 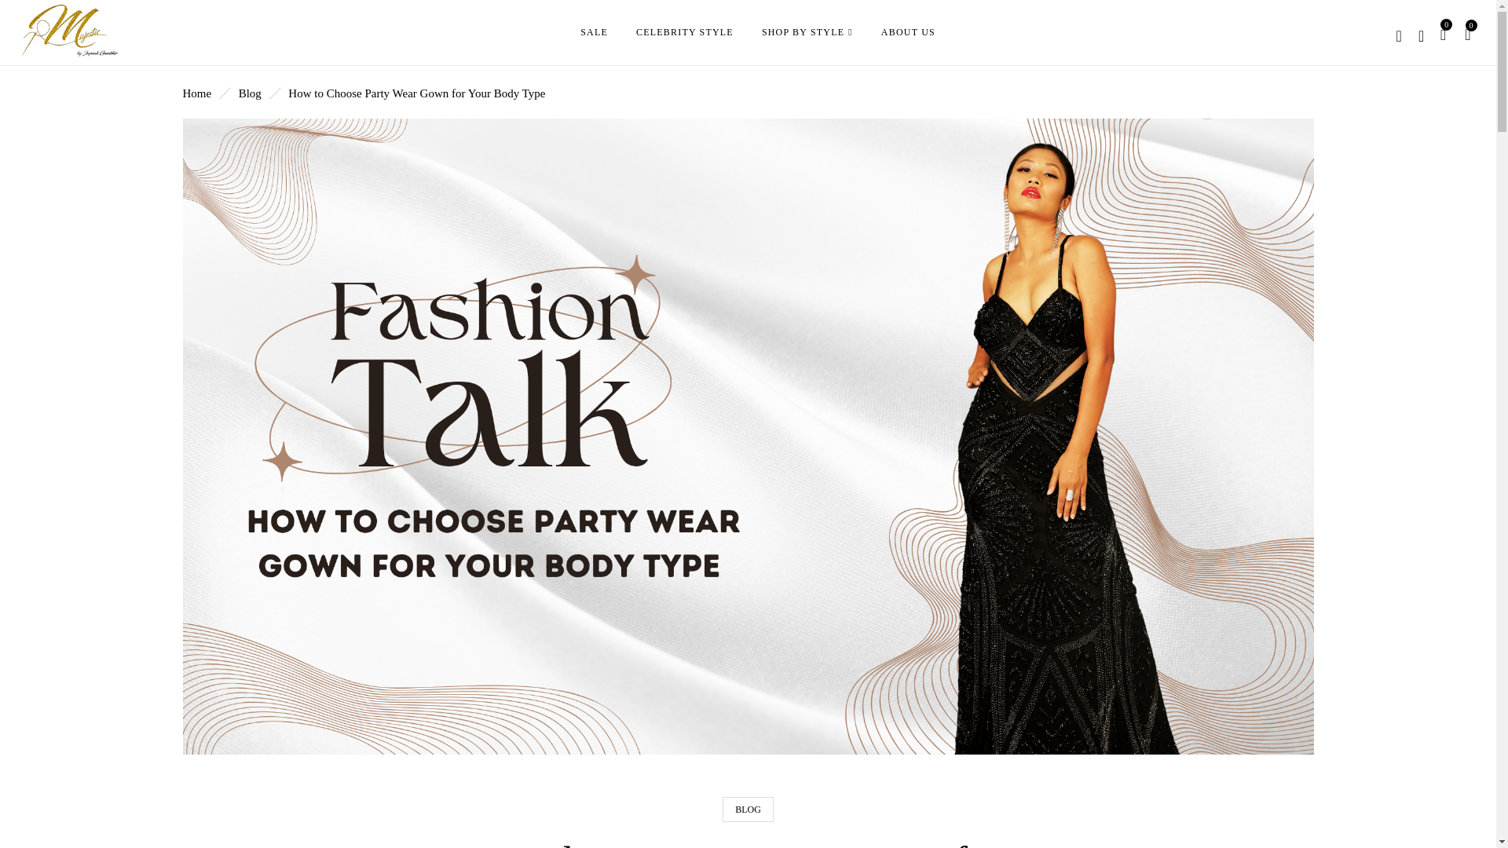 I want to click on BLOG, so click(x=748, y=809).